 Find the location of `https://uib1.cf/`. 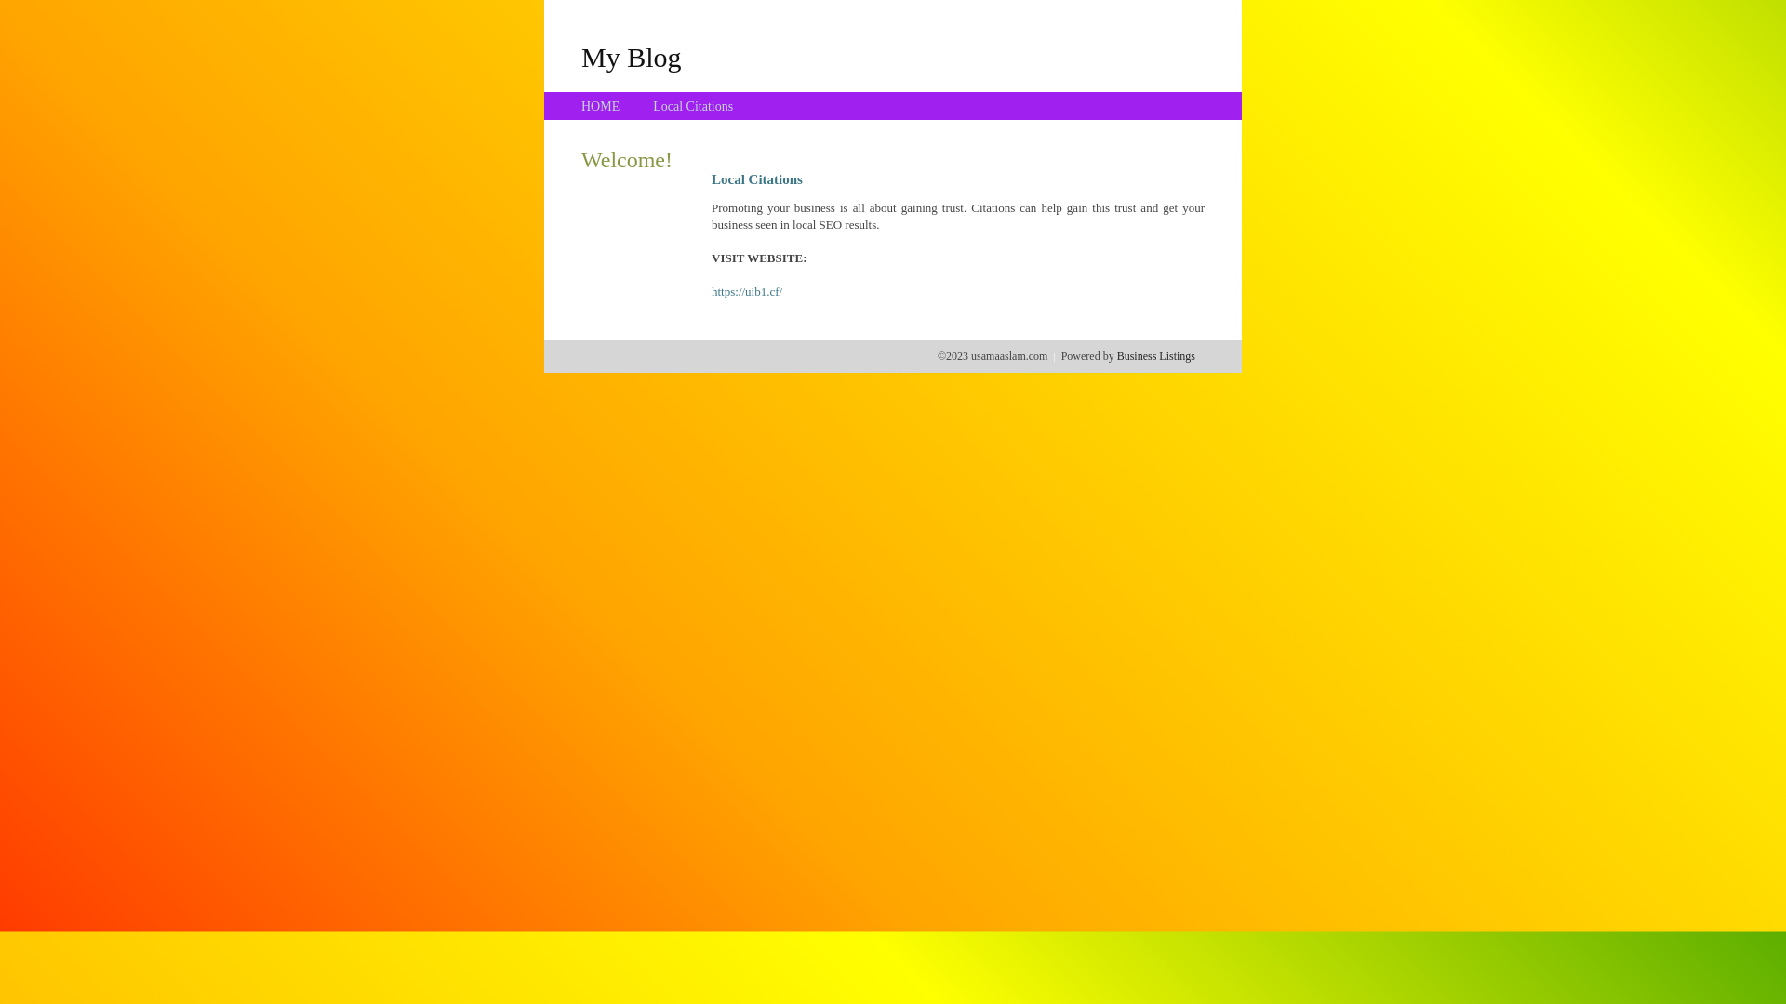

https://uib1.cf/ is located at coordinates (747, 292).